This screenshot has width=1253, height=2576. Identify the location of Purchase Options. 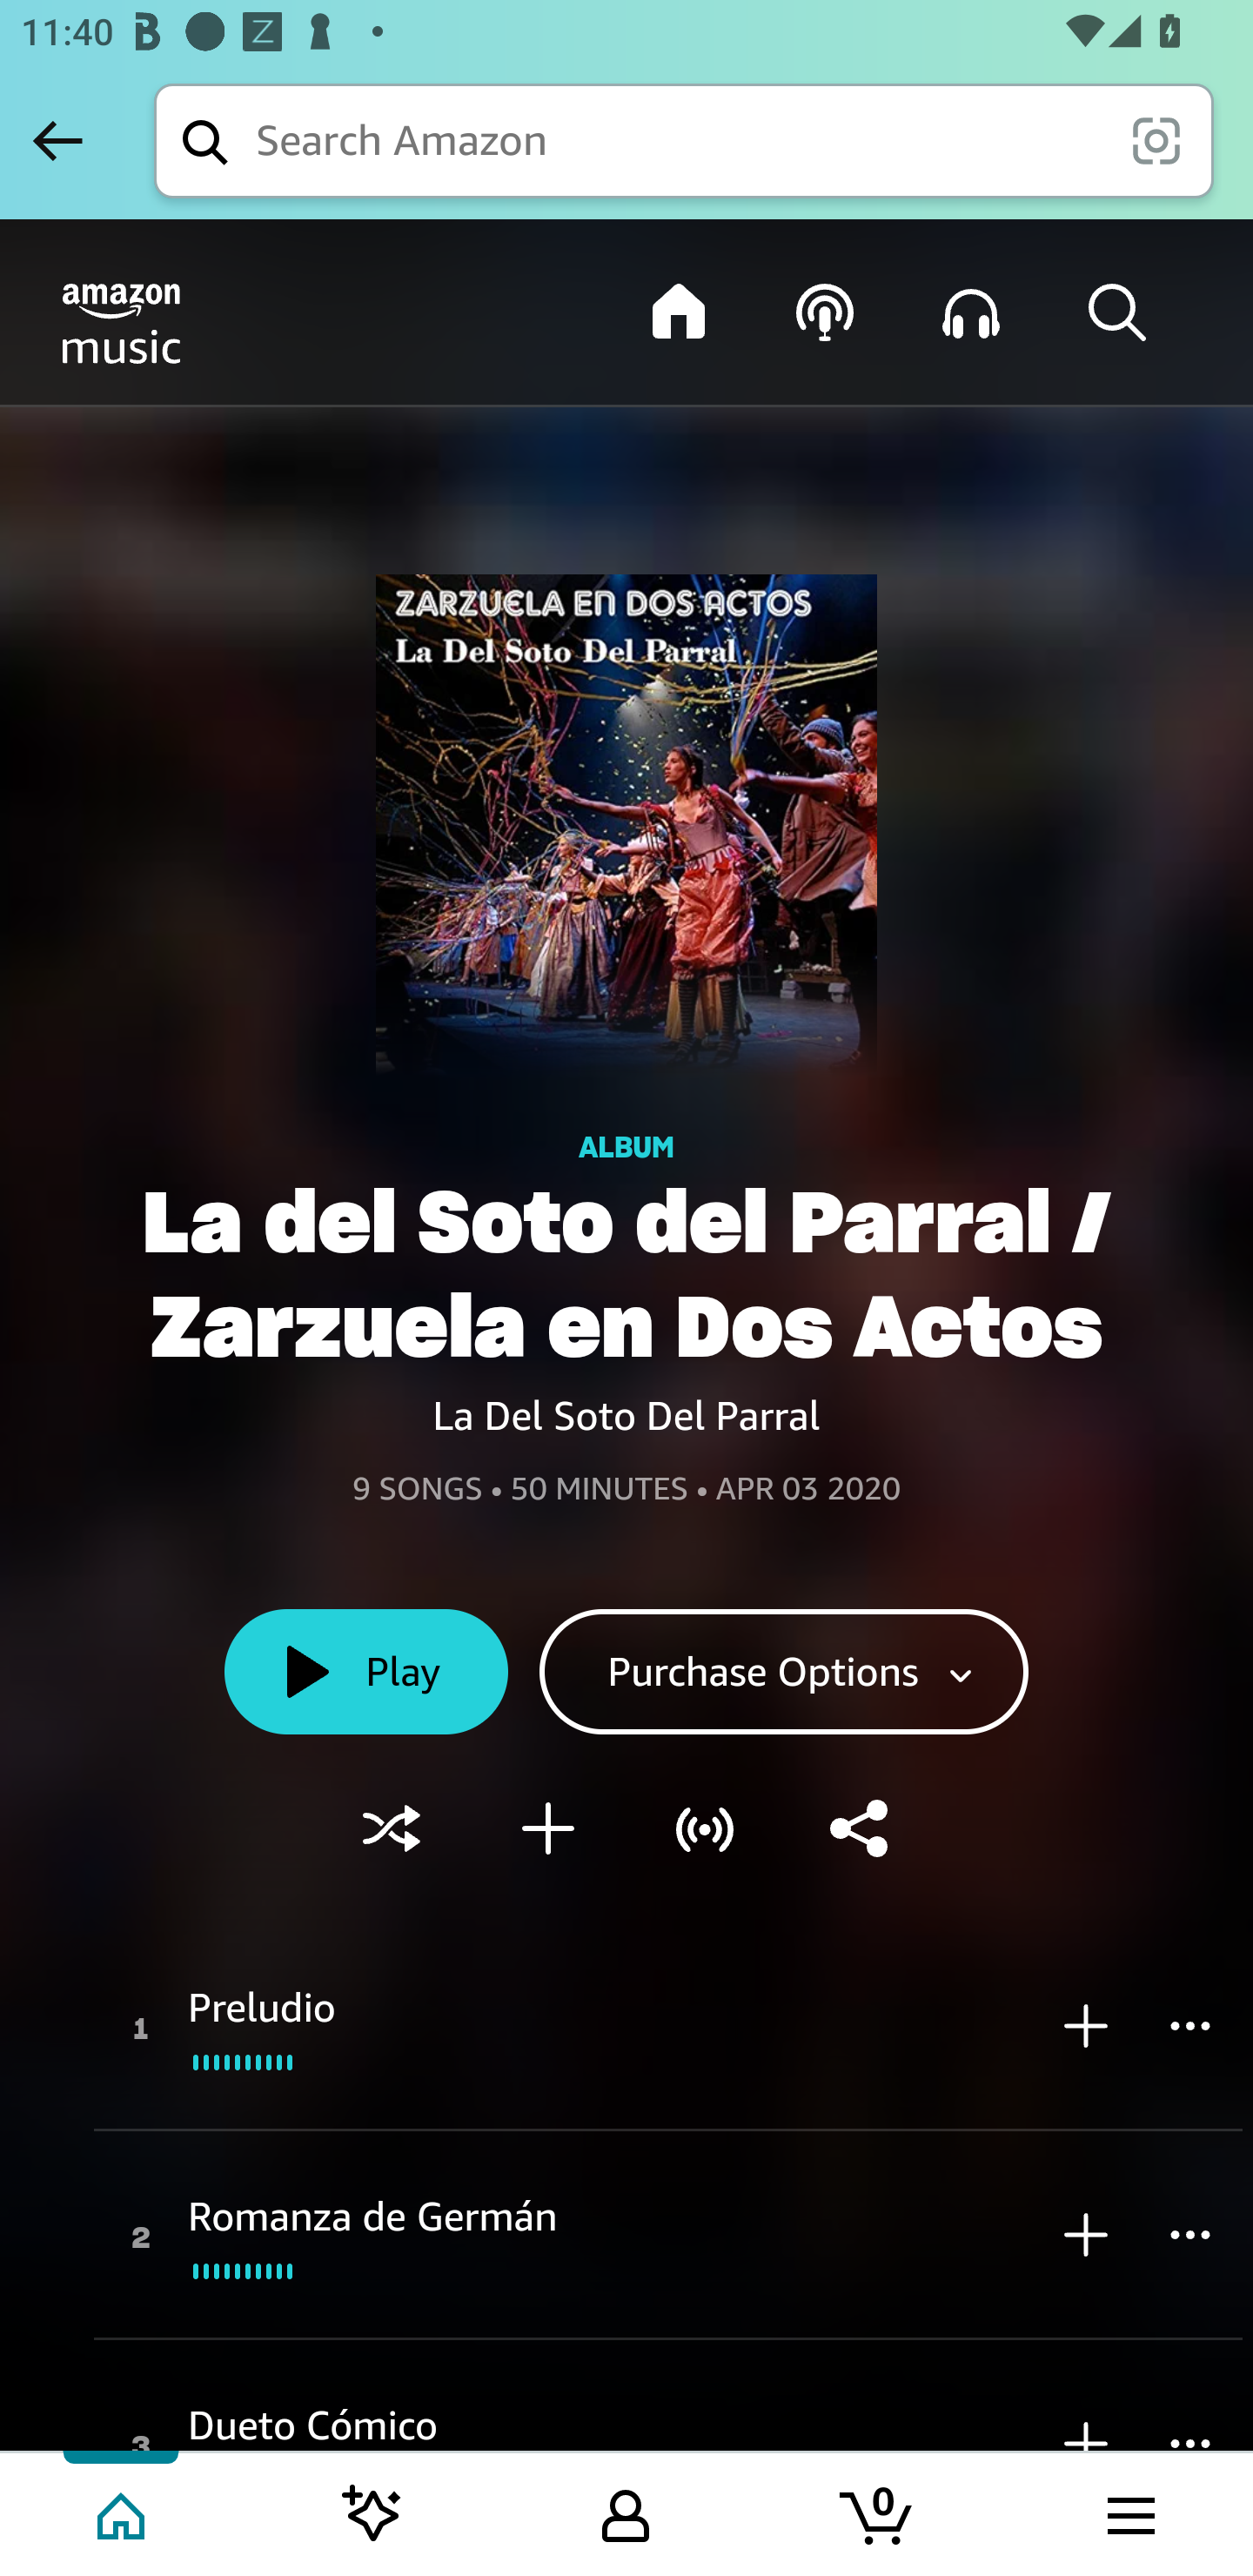
(783, 1672).